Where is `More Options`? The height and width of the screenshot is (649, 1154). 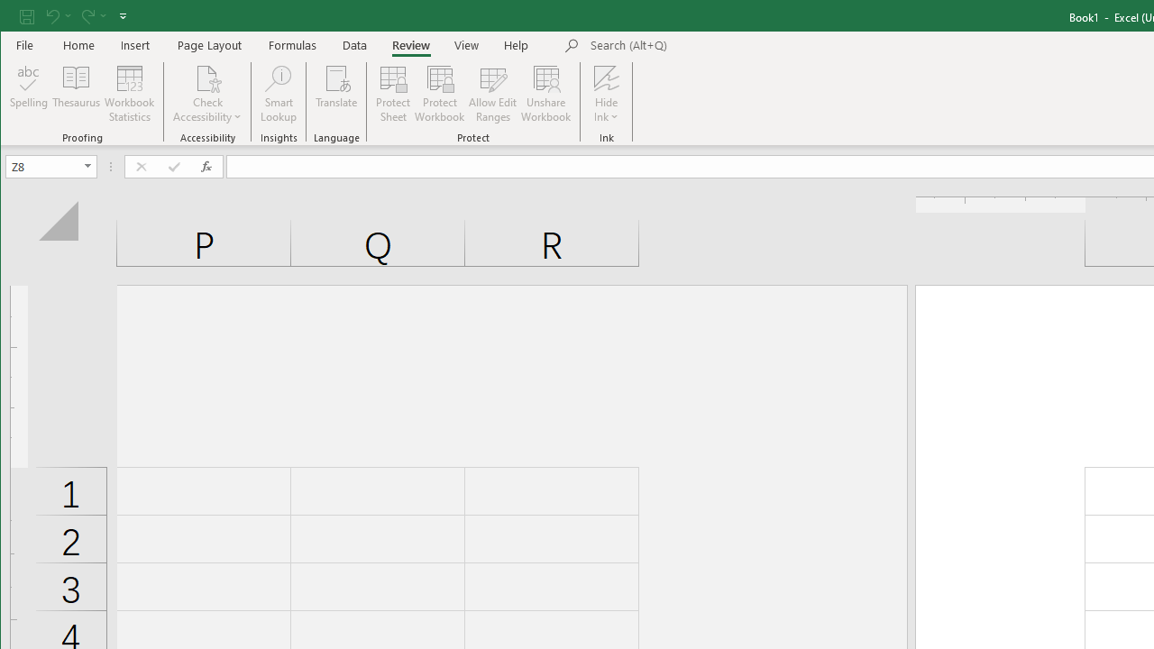
More Options is located at coordinates (606, 111).